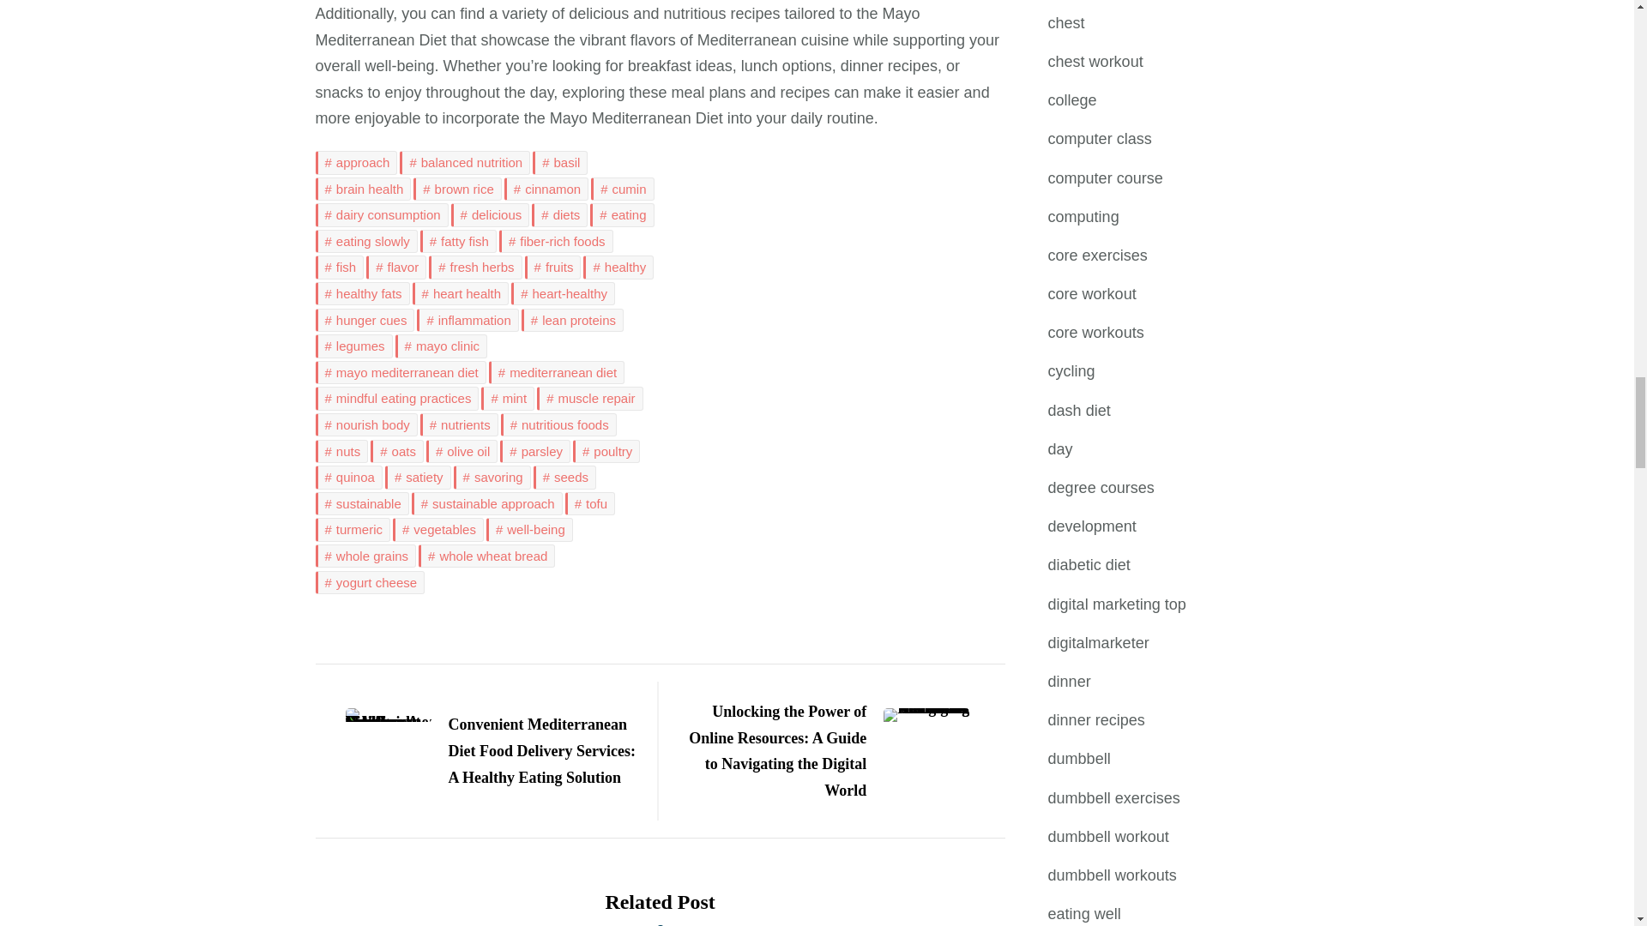 This screenshot has height=926, width=1647. What do you see at coordinates (357, 163) in the screenshot?
I see `approach` at bounding box center [357, 163].